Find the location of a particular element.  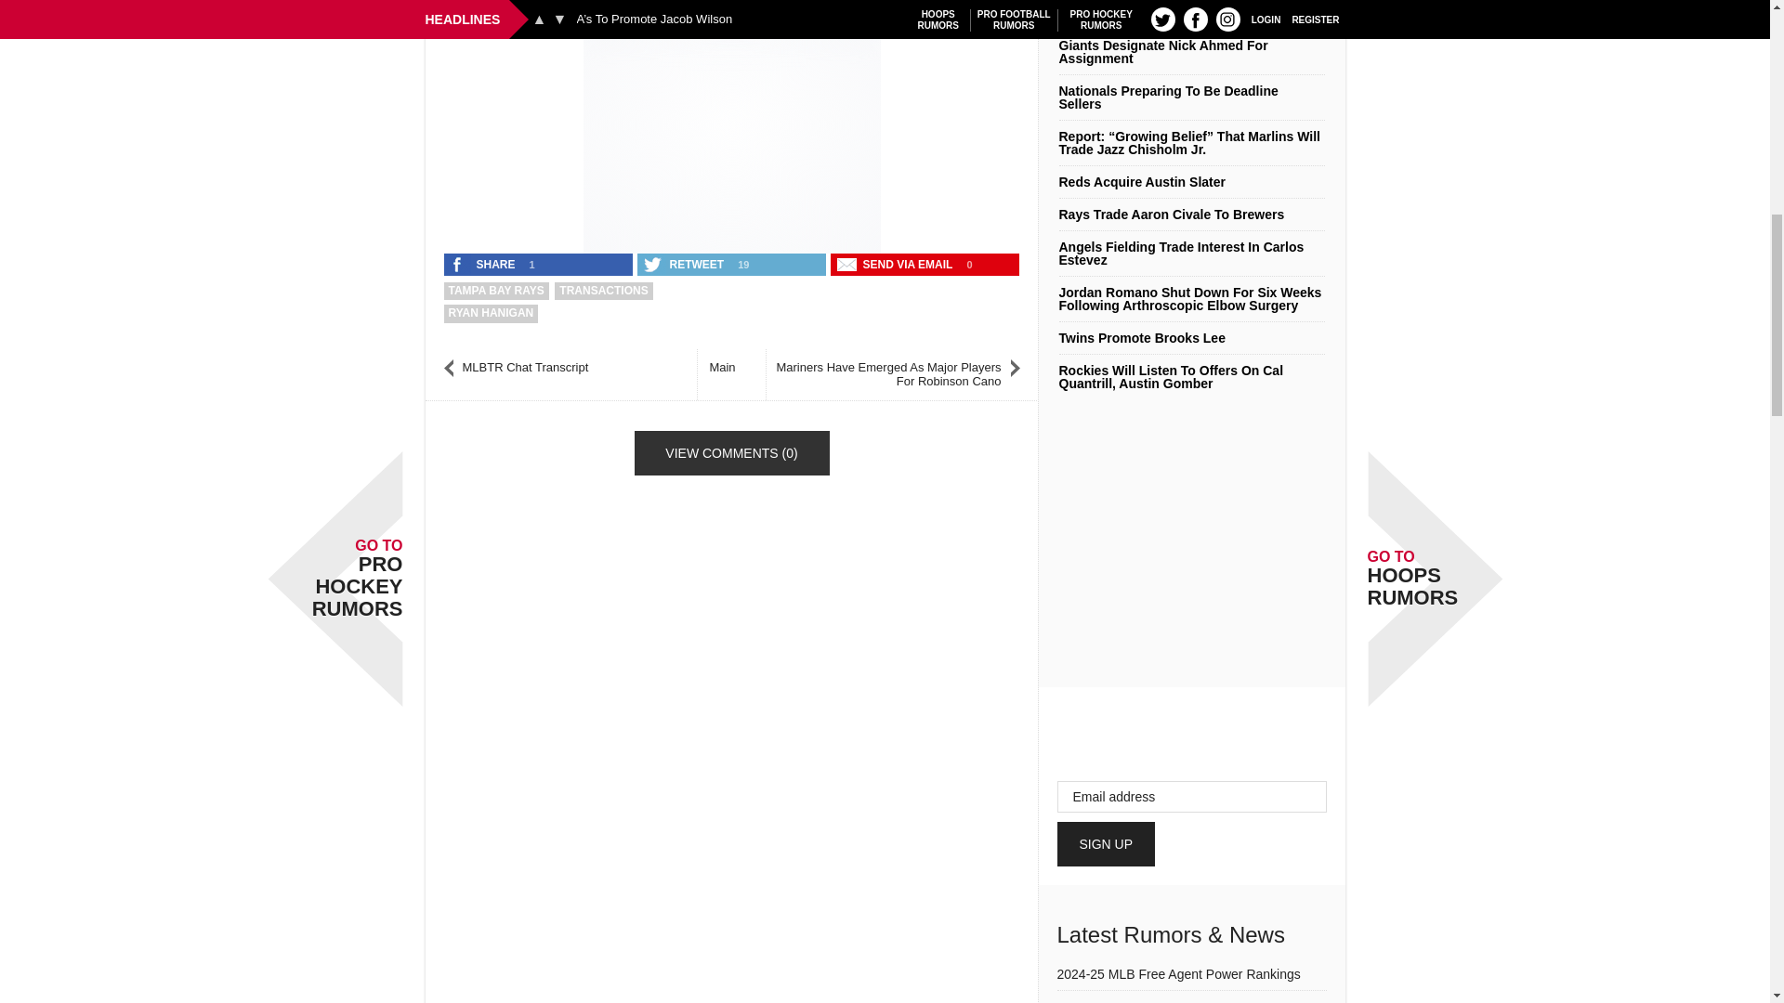

Retweet 'Rays To Extend Ryan Hanigan' on Twitter is located at coordinates (685, 265).